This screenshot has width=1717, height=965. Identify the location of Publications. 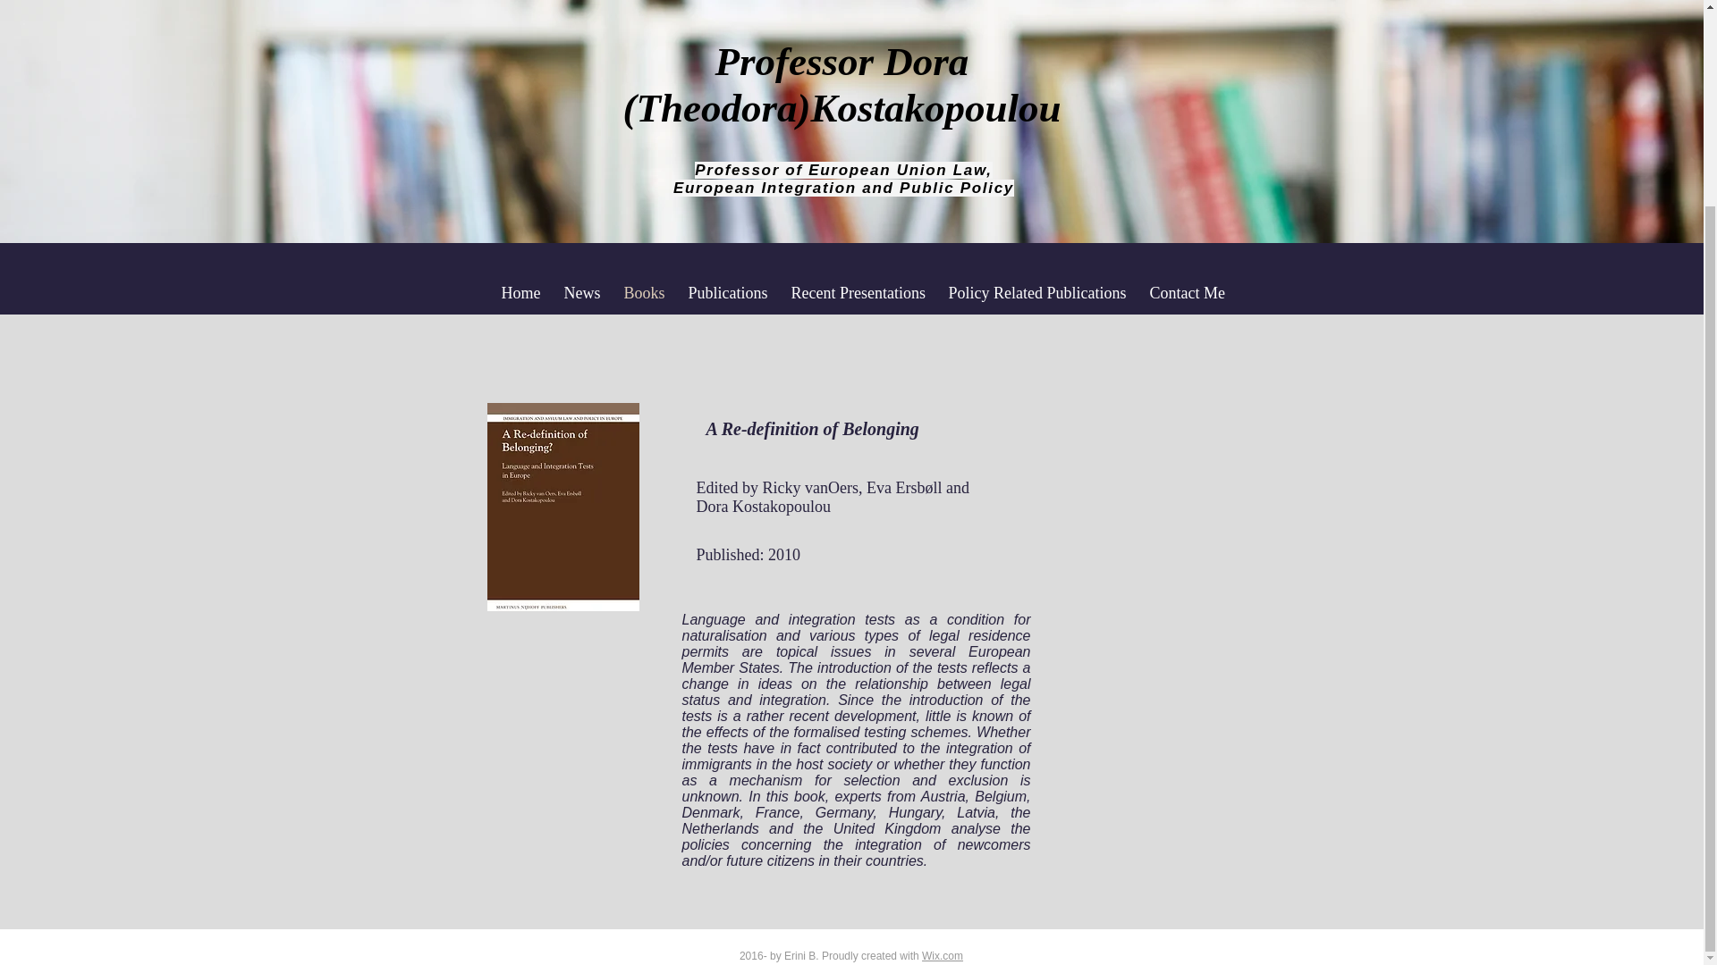
(728, 293).